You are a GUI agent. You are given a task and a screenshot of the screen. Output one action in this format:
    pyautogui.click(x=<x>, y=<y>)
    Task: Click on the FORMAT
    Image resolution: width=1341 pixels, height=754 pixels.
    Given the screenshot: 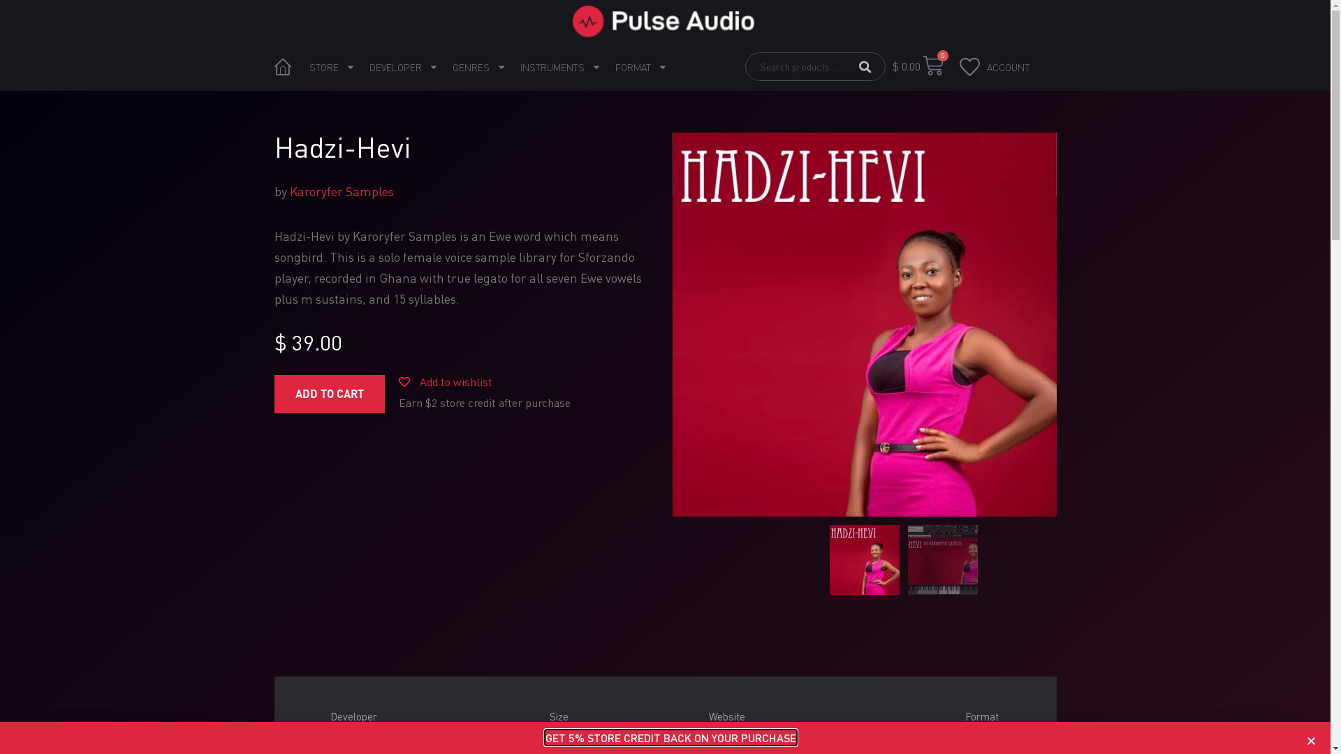 What is the action you would take?
    pyautogui.click(x=640, y=66)
    